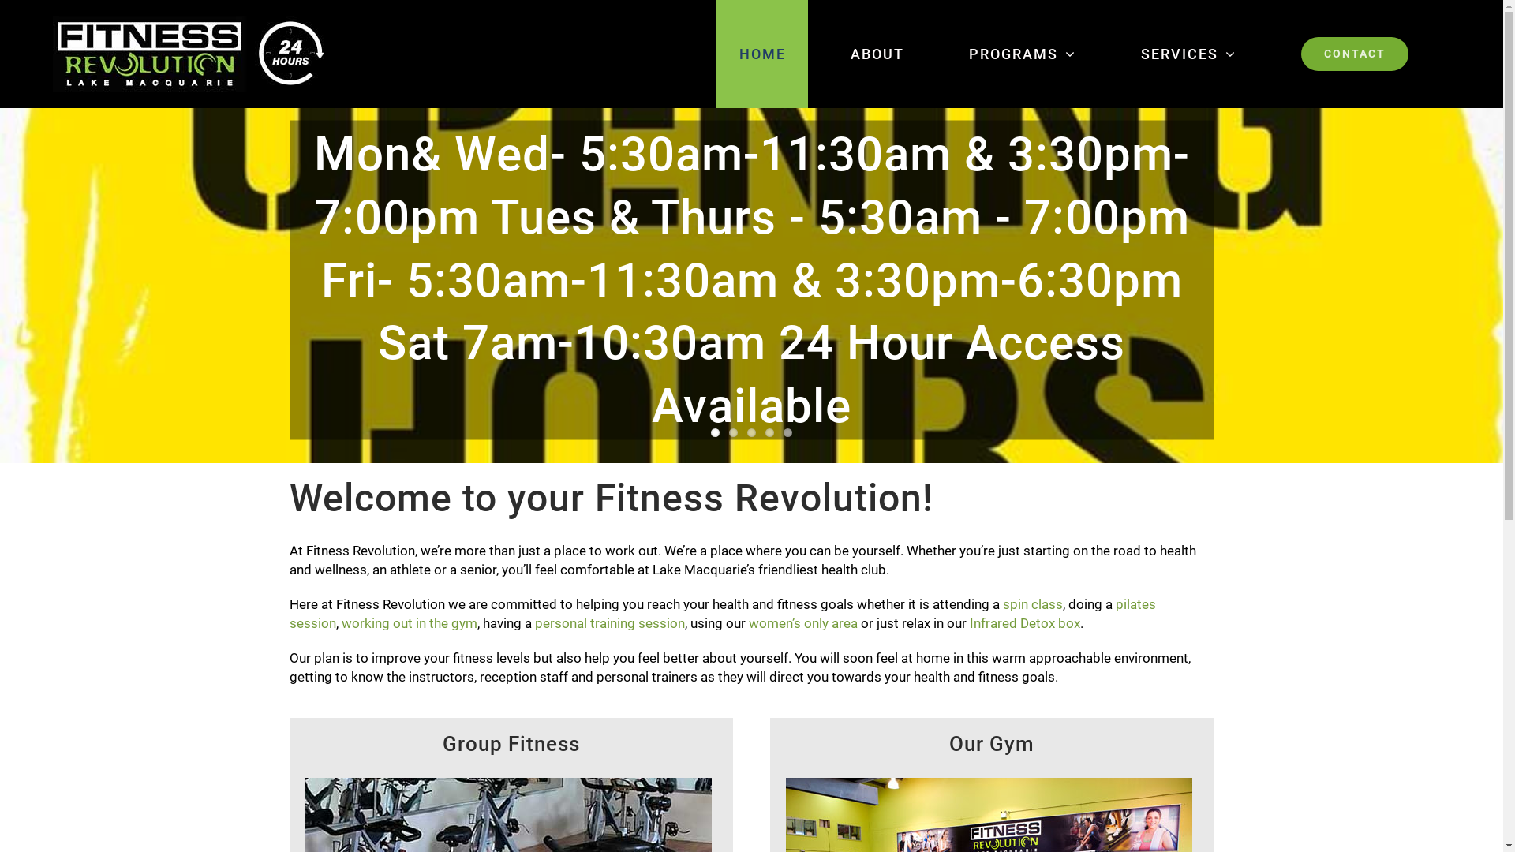  What do you see at coordinates (770, 432) in the screenshot?
I see `4` at bounding box center [770, 432].